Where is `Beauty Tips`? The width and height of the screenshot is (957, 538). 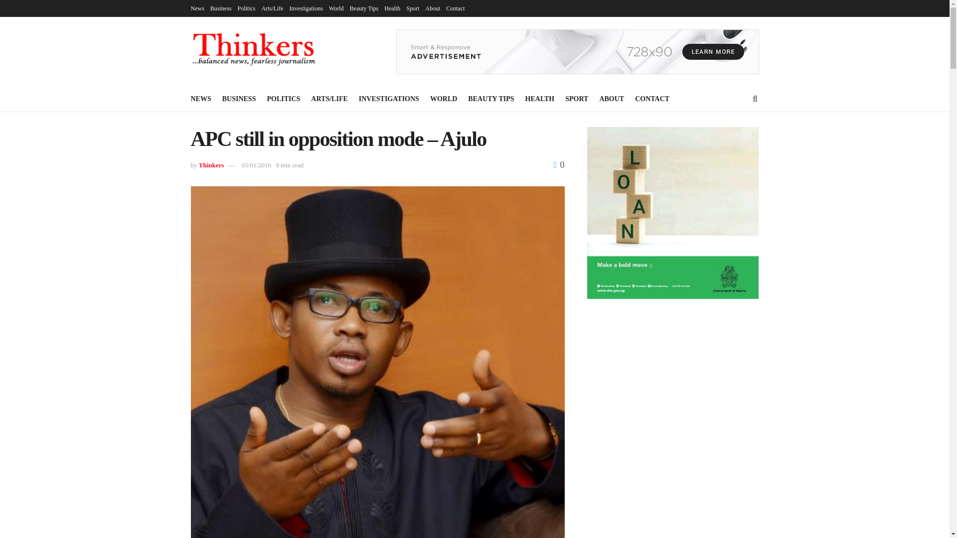 Beauty Tips is located at coordinates (364, 8).